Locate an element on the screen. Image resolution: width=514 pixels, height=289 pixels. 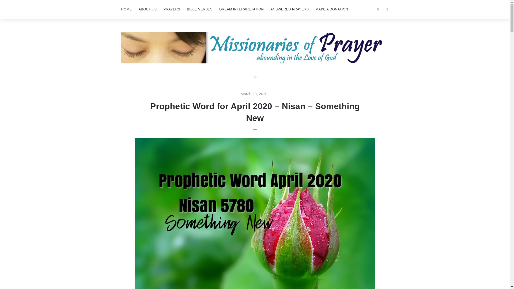
ABOUT US is located at coordinates (147, 9).